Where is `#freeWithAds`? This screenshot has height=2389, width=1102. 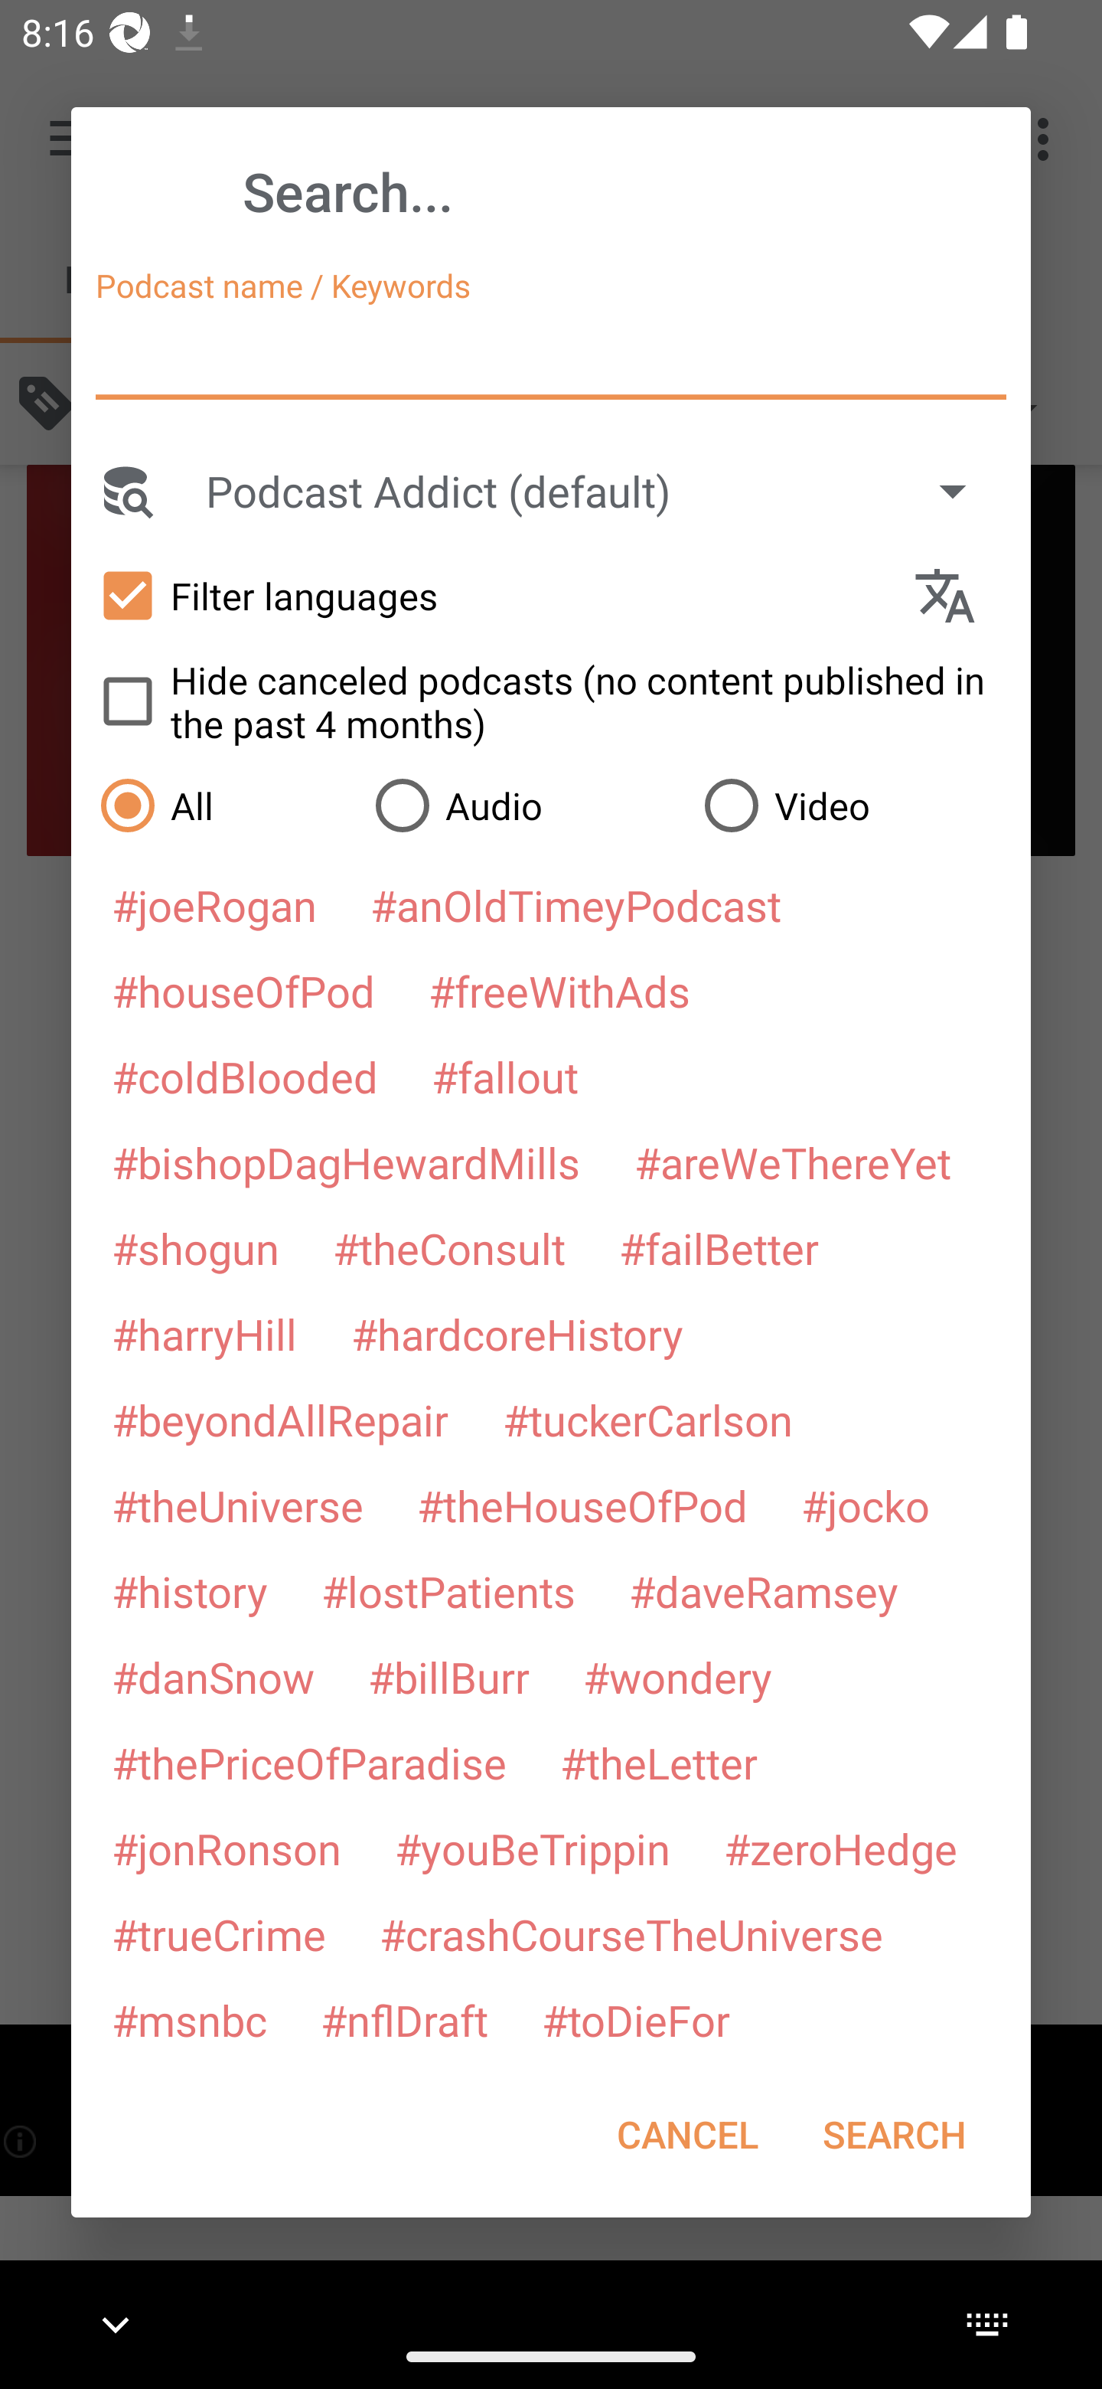 #freeWithAds is located at coordinates (559, 991).